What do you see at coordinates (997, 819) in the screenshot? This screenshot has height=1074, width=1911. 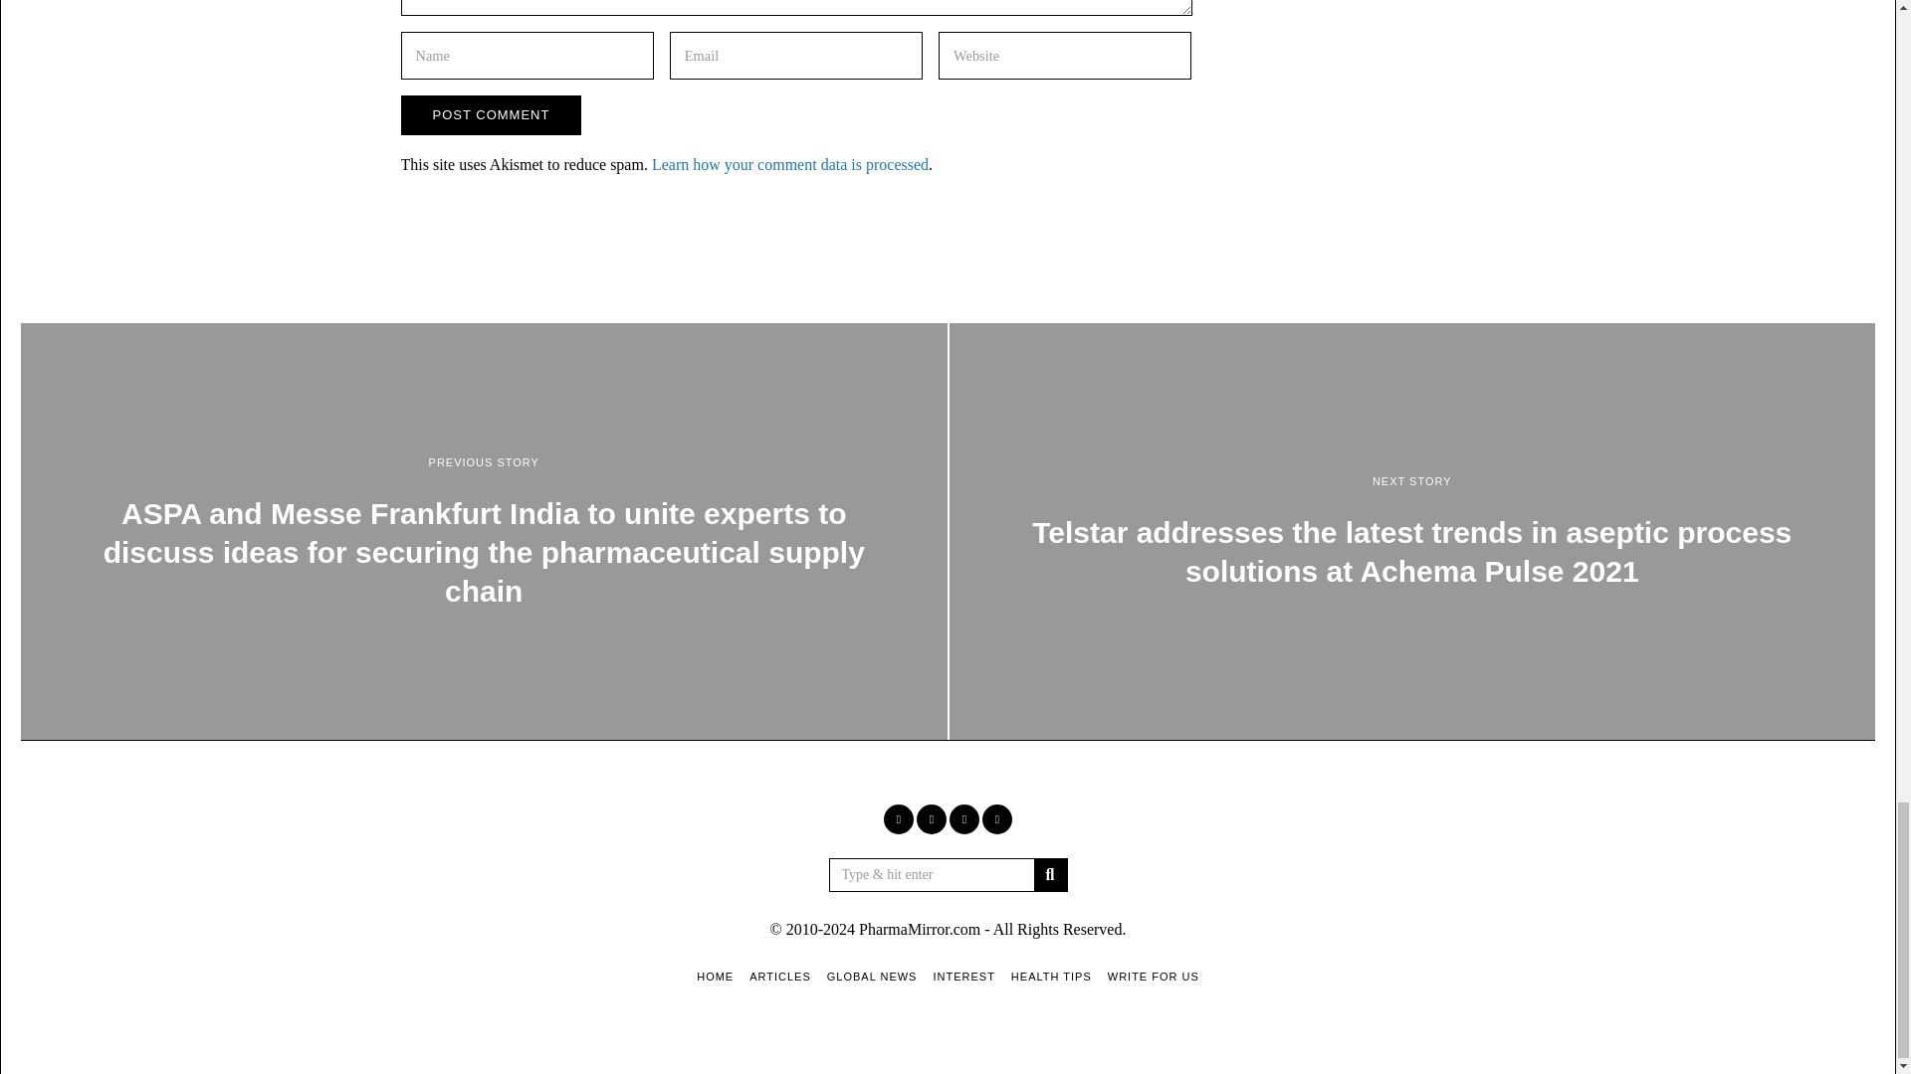 I see `Email` at bounding box center [997, 819].